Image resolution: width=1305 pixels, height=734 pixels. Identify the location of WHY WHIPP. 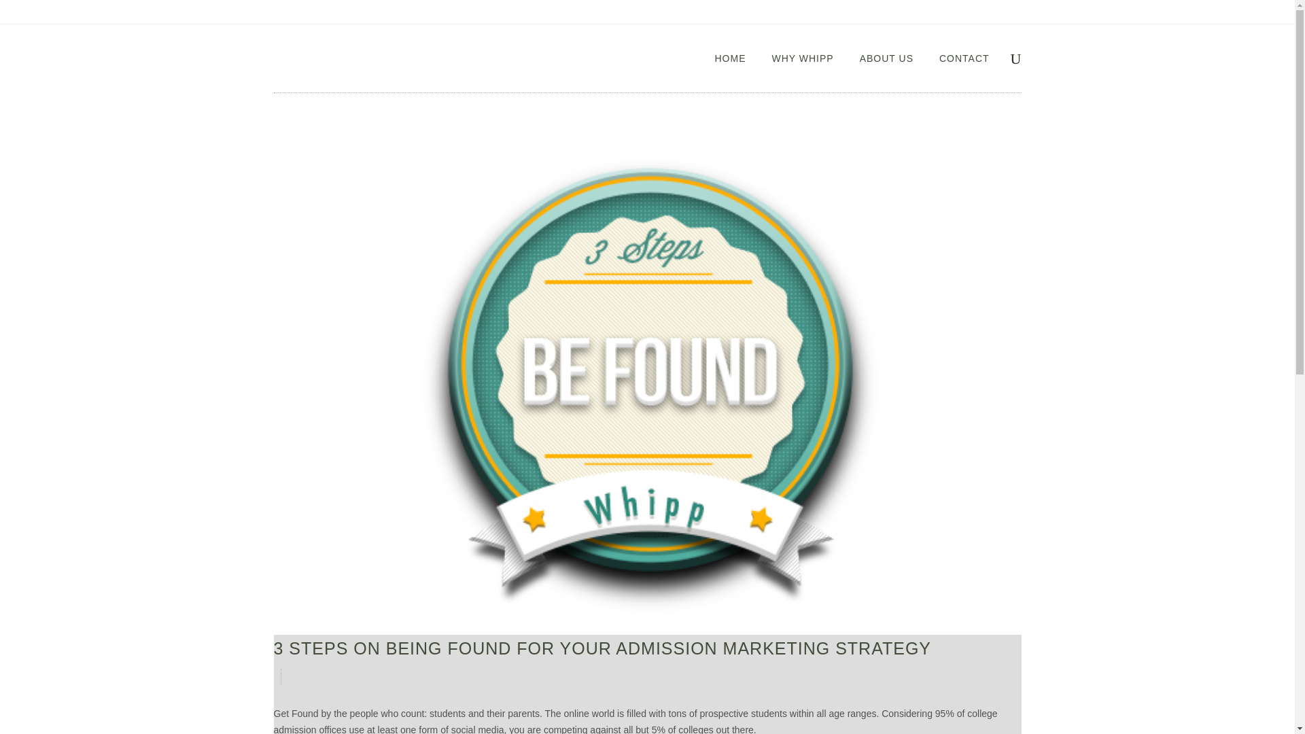
(802, 58).